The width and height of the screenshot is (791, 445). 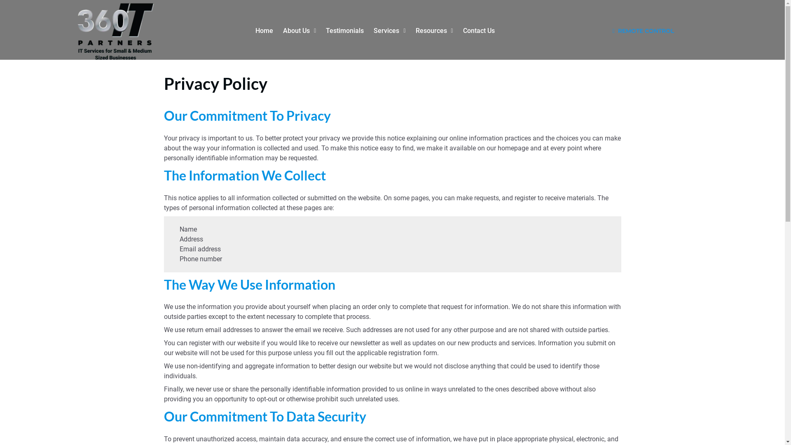 What do you see at coordinates (644, 31) in the screenshot?
I see `REMOTE CONTROL` at bounding box center [644, 31].